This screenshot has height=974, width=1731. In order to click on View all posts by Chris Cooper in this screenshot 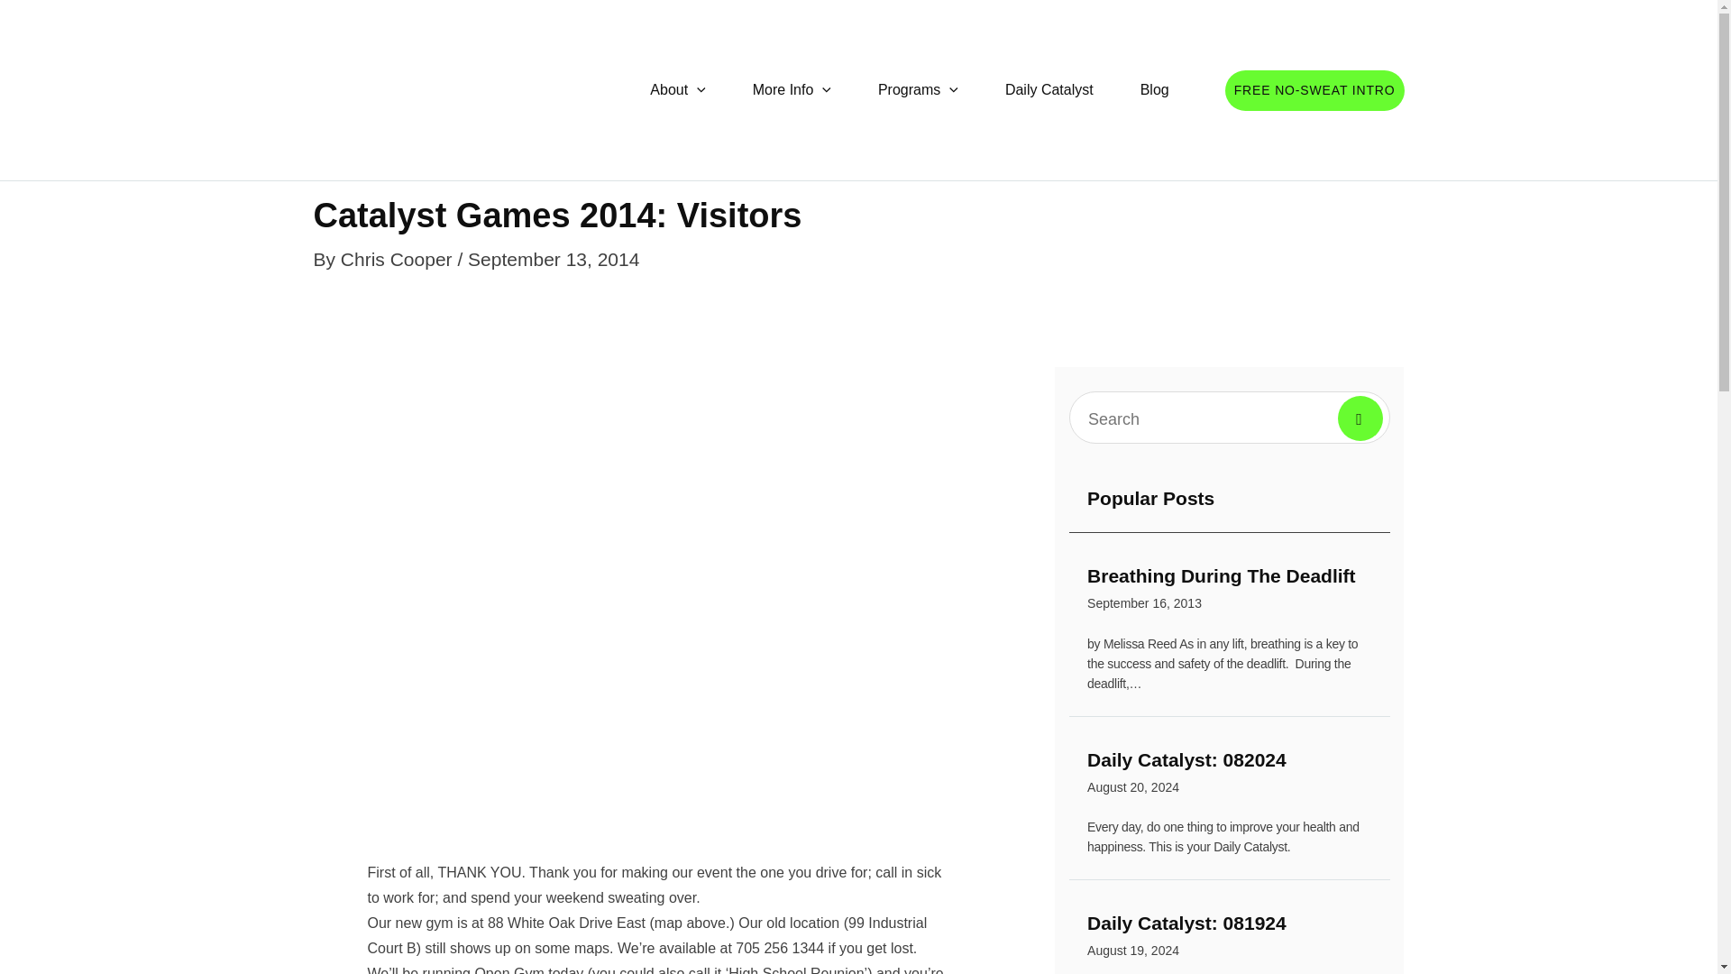, I will do `click(1230, 592)`.